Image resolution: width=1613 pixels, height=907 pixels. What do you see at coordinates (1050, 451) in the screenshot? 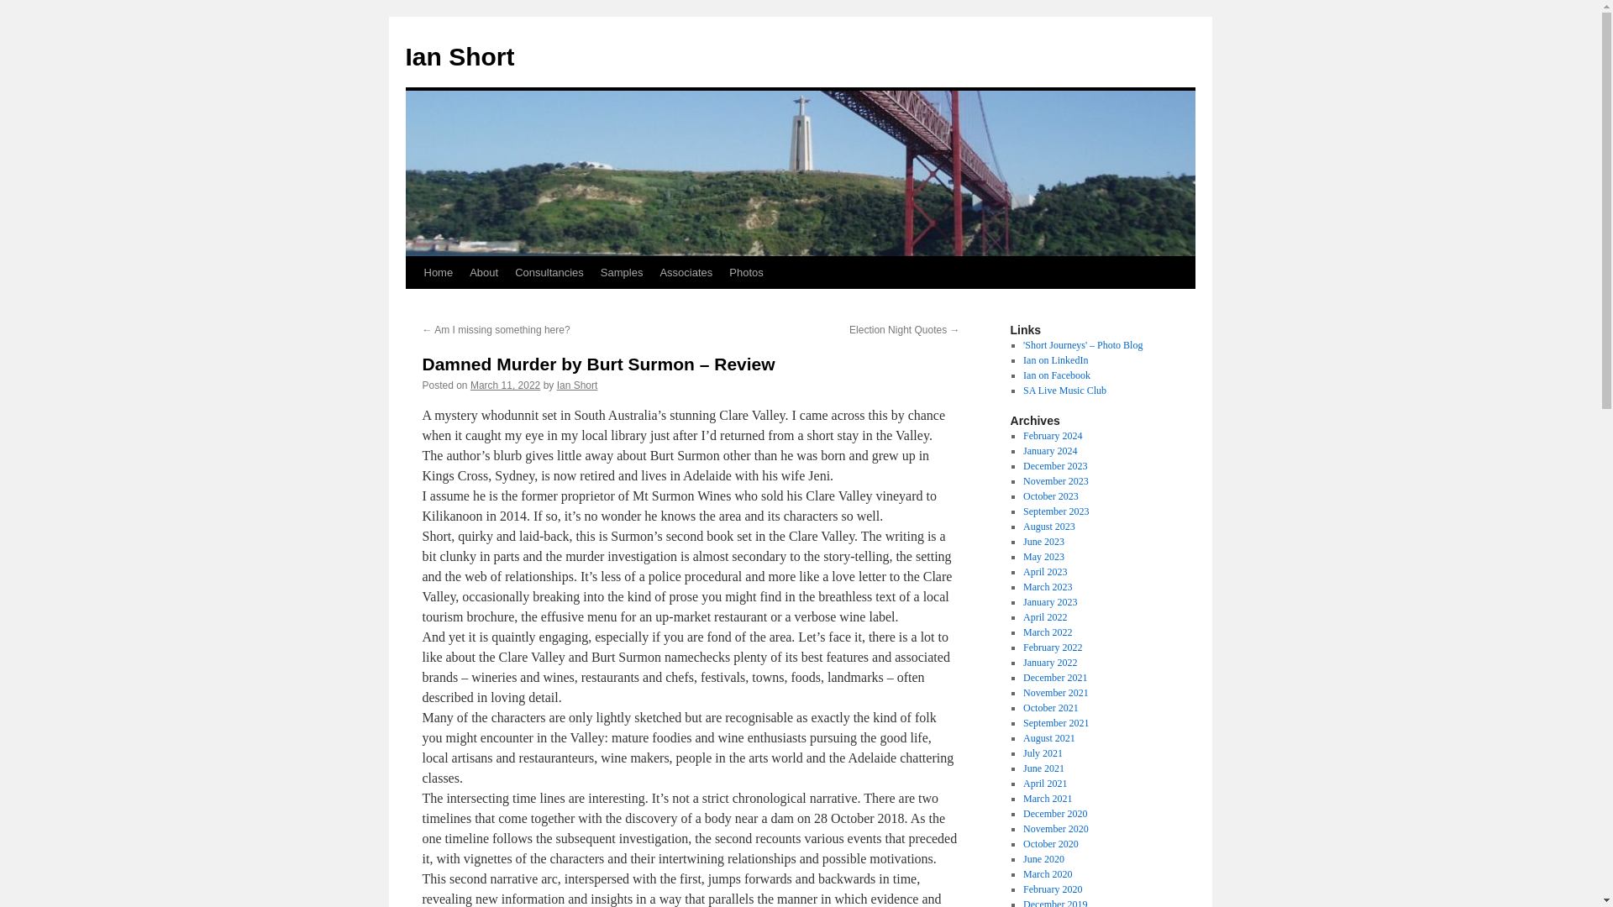
I see `January 2024` at bounding box center [1050, 451].